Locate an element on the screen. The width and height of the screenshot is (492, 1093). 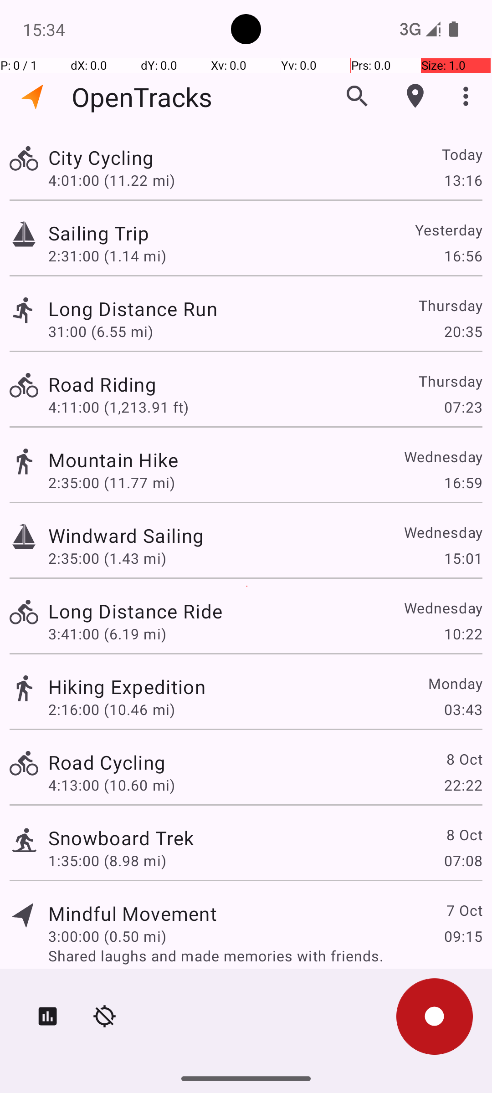
4:01:00 (11.22 mi) is located at coordinates (111, 180).